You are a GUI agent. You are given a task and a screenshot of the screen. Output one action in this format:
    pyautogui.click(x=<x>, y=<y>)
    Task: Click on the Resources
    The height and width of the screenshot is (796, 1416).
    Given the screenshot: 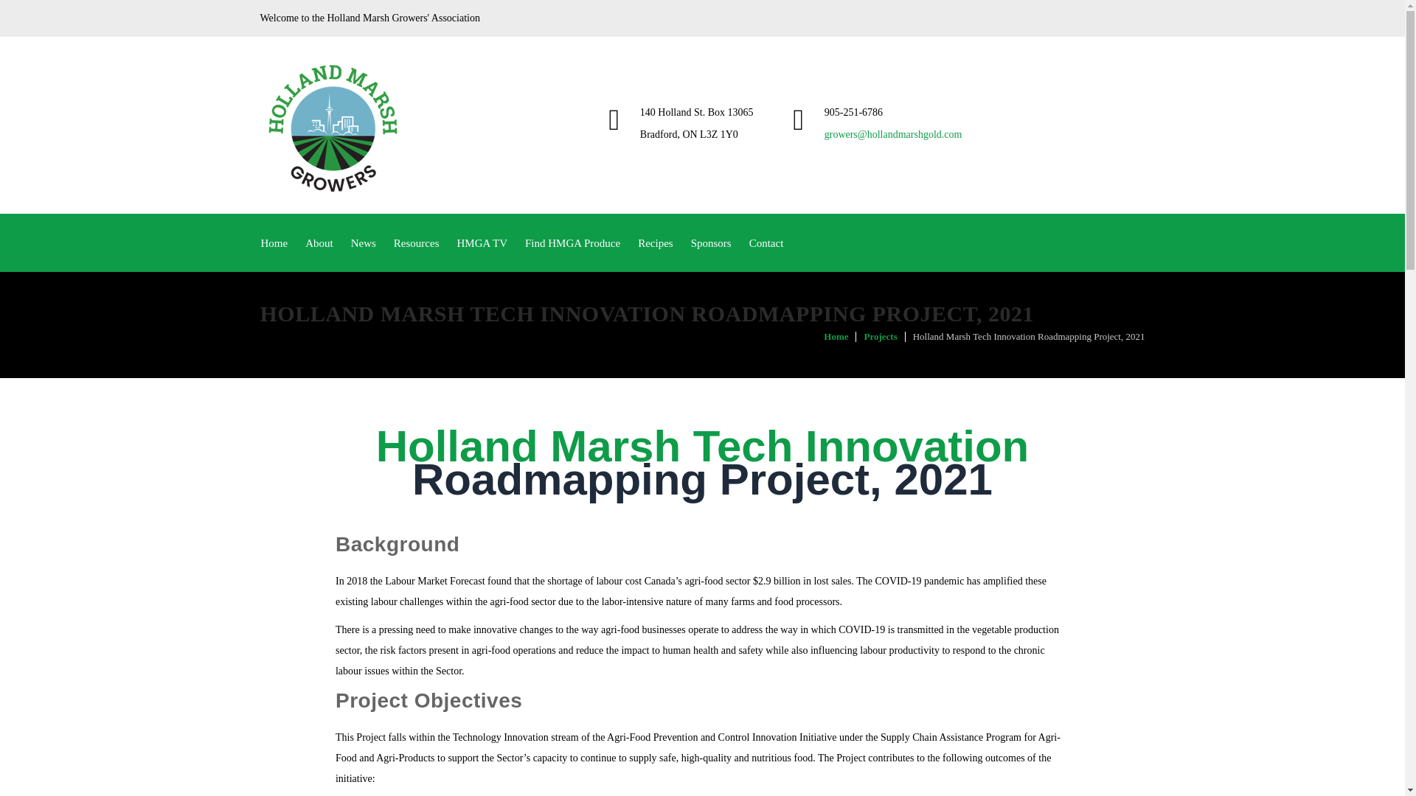 What is the action you would take?
    pyautogui.click(x=417, y=243)
    